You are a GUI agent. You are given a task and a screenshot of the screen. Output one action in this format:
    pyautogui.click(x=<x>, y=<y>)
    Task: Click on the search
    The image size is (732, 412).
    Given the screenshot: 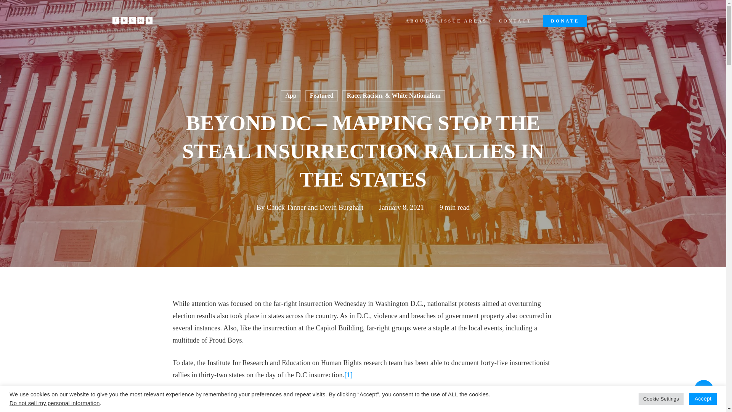 What is the action you would take?
    pyautogui.click(x=610, y=21)
    